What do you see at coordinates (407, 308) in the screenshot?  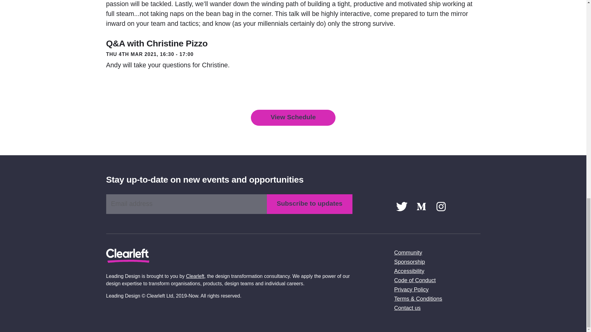 I see `Contact us` at bounding box center [407, 308].